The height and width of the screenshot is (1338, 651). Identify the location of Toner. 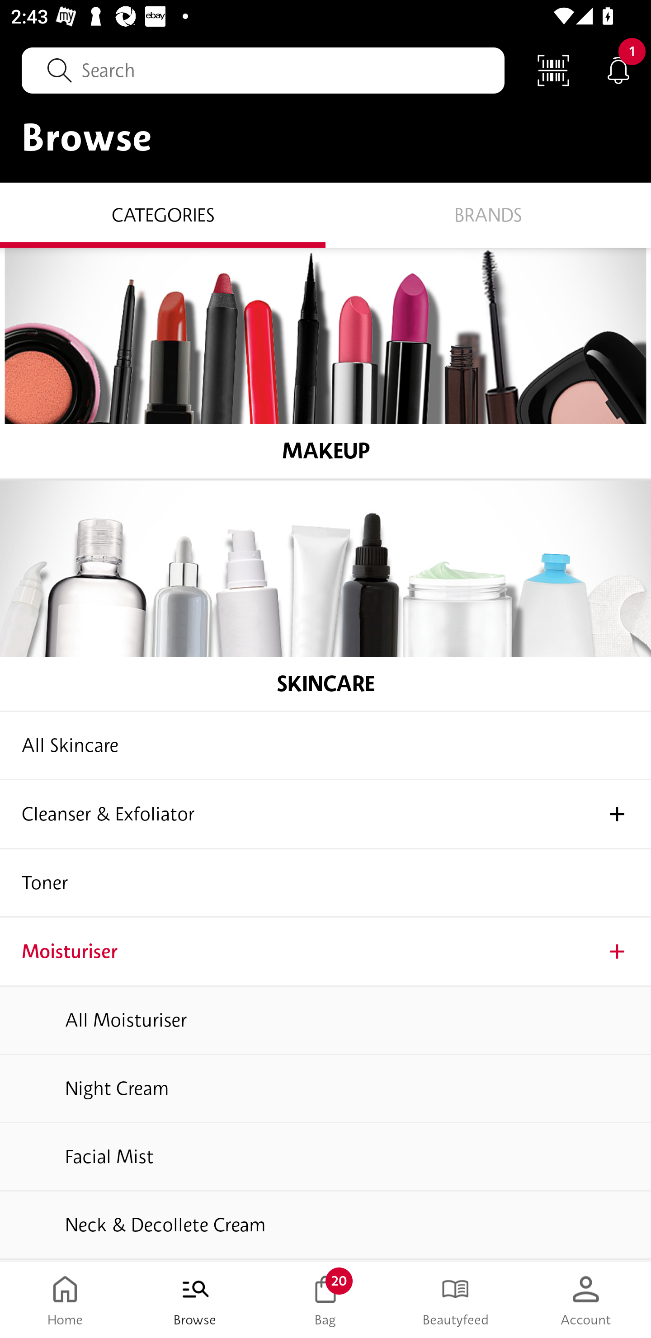
(325, 883).